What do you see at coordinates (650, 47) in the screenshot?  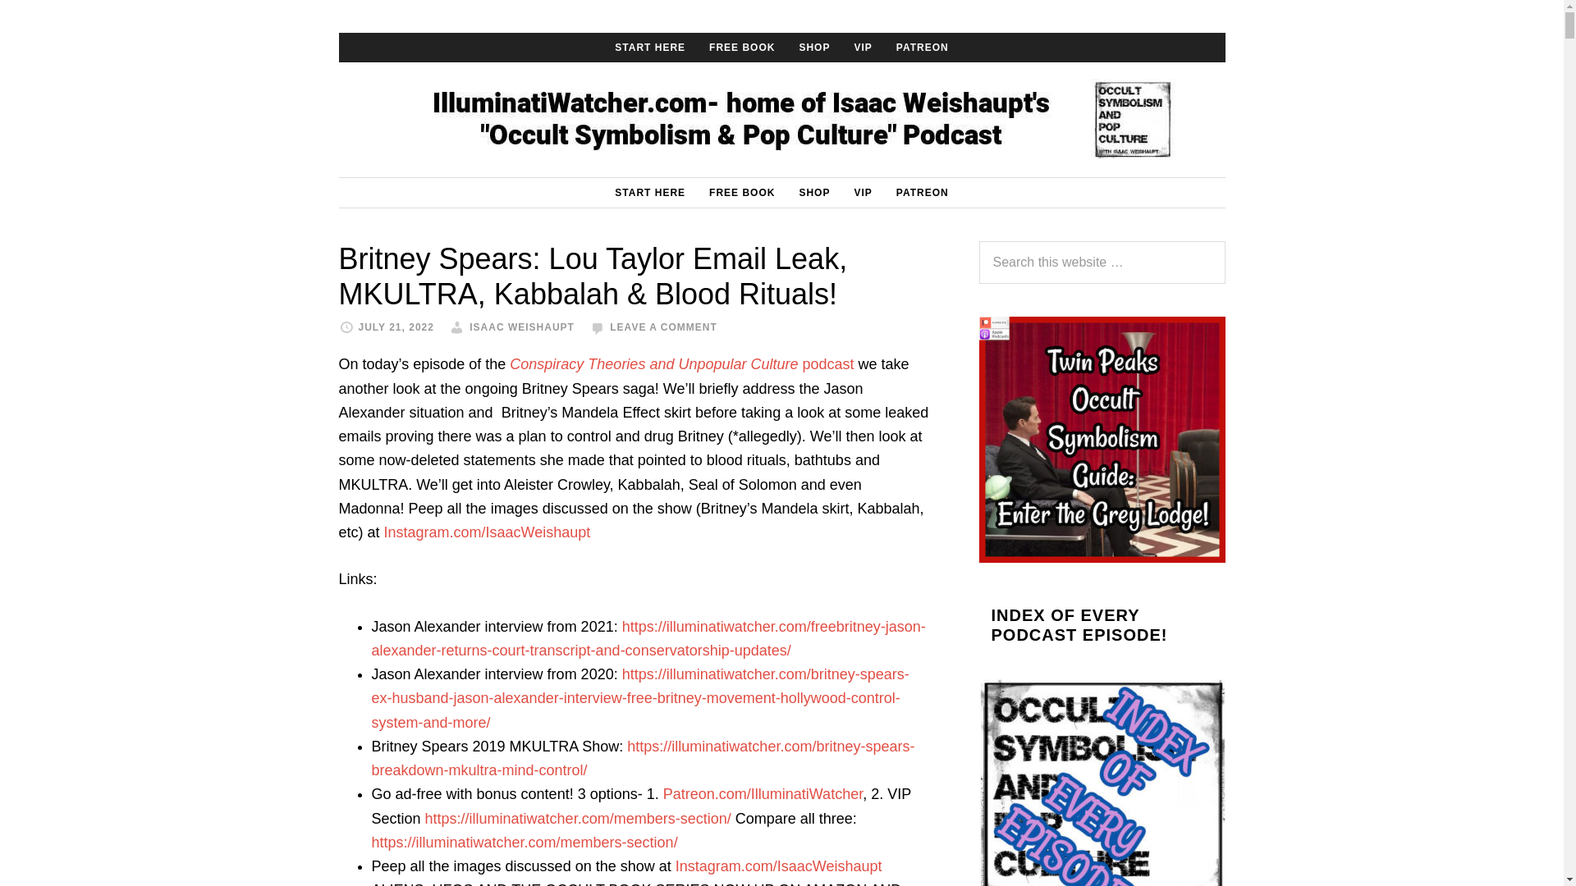 I see `START HERE` at bounding box center [650, 47].